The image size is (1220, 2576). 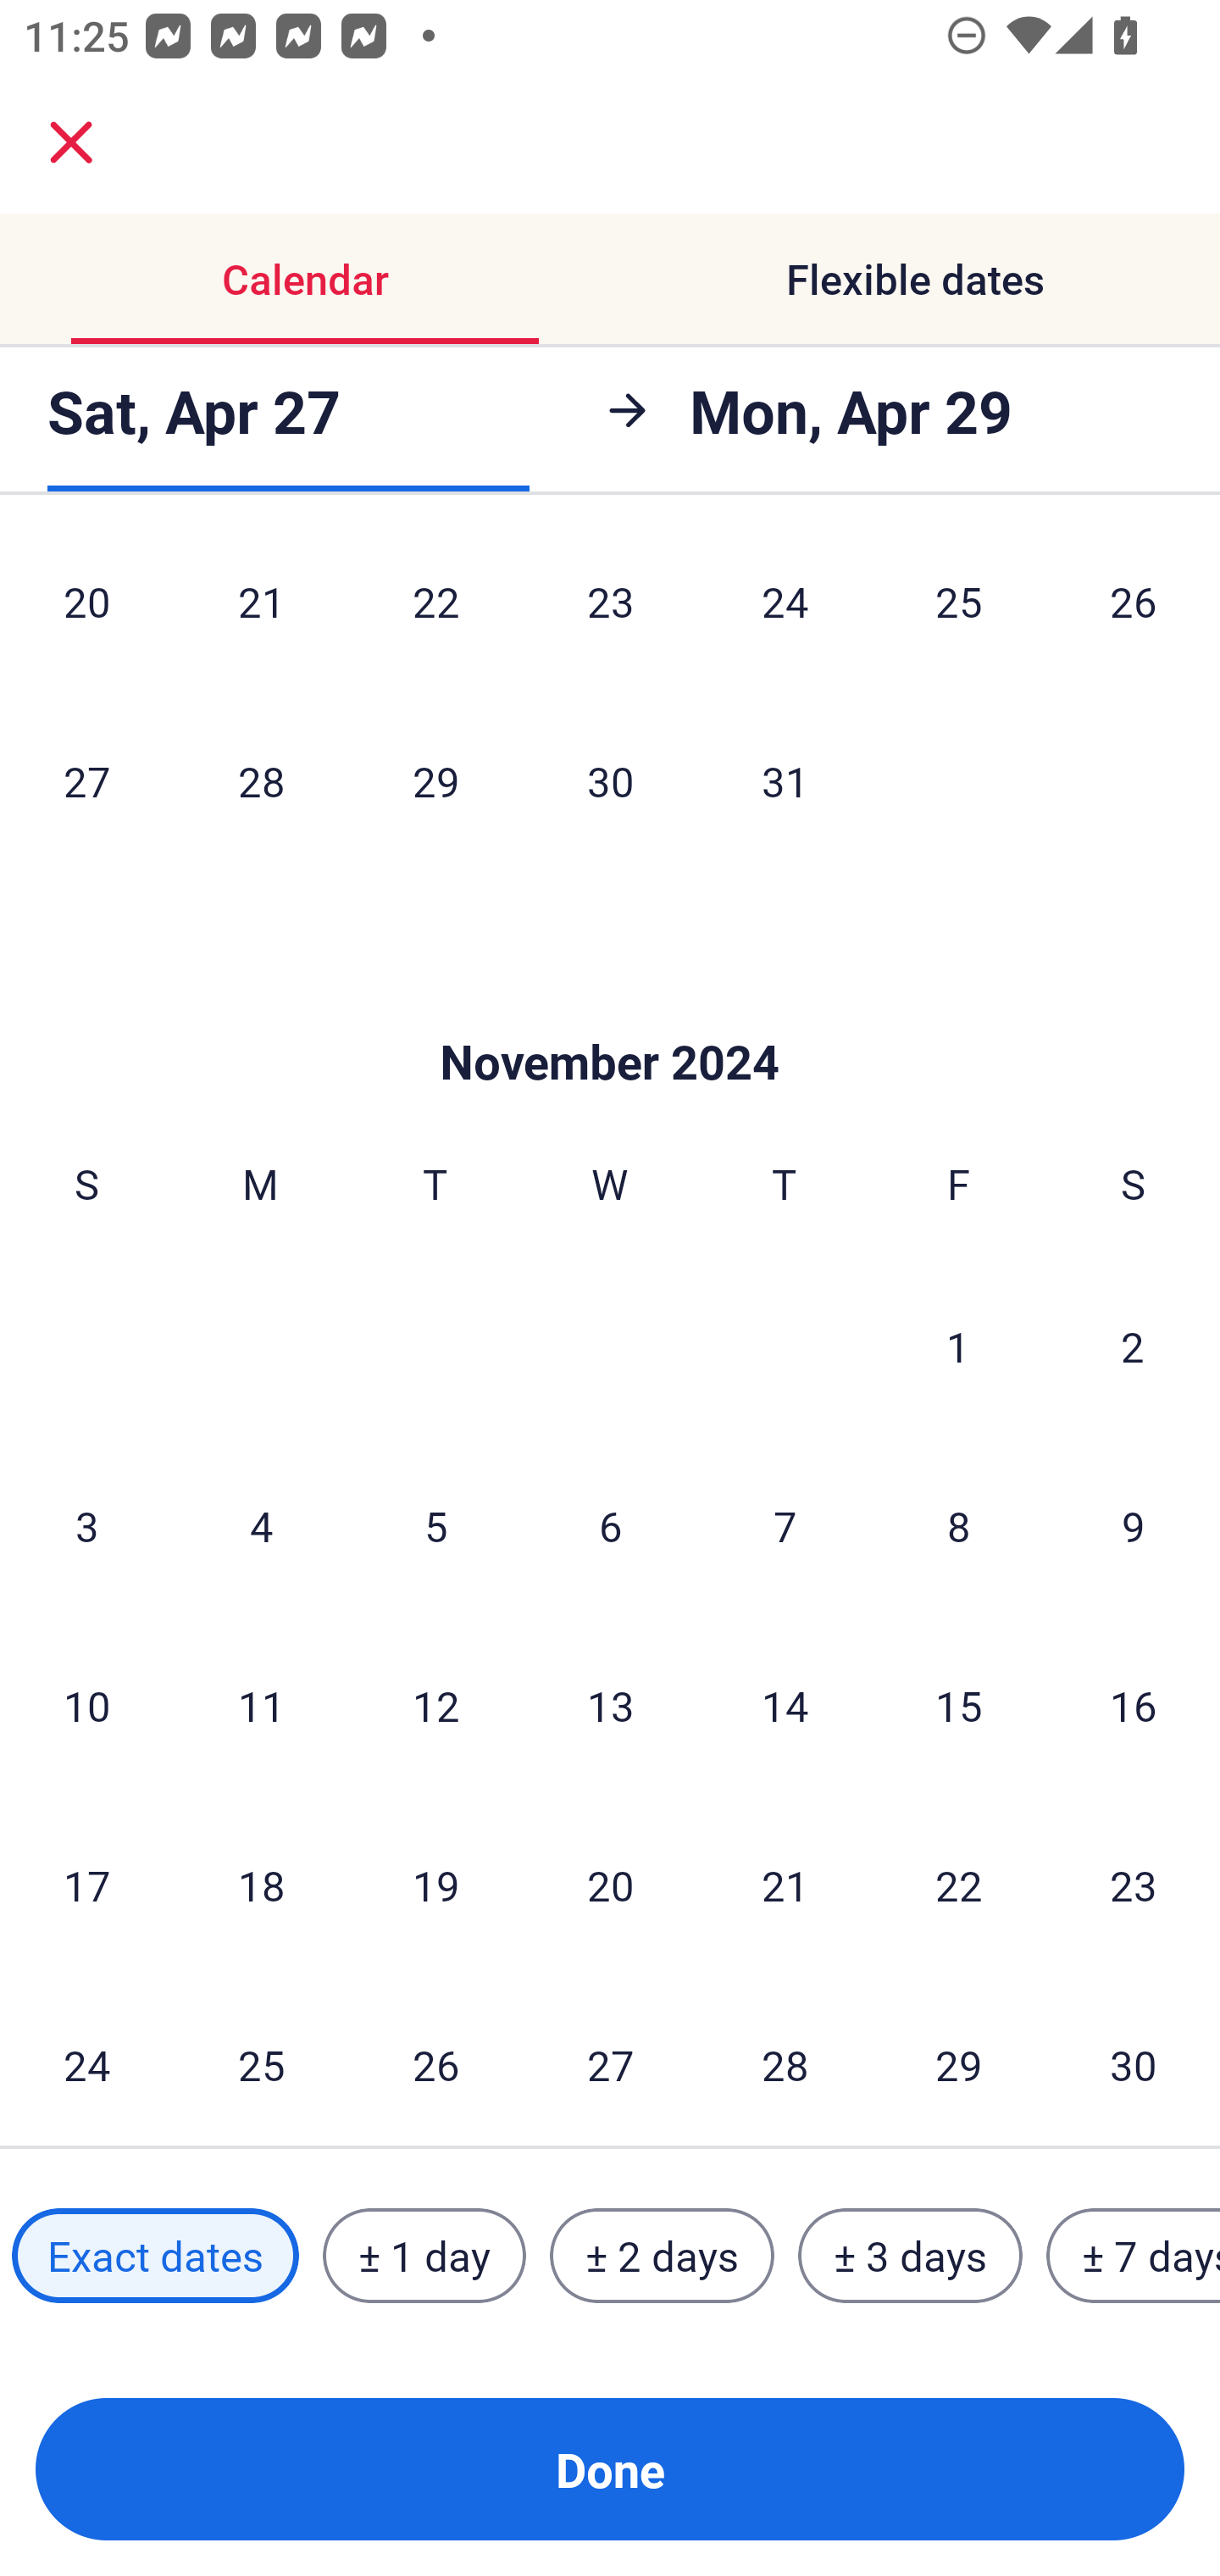 What do you see at coordinates (86, 780) in the screenshot?
I see `27 Sunday, October 27, 2024` at bounding box center [86, 780].